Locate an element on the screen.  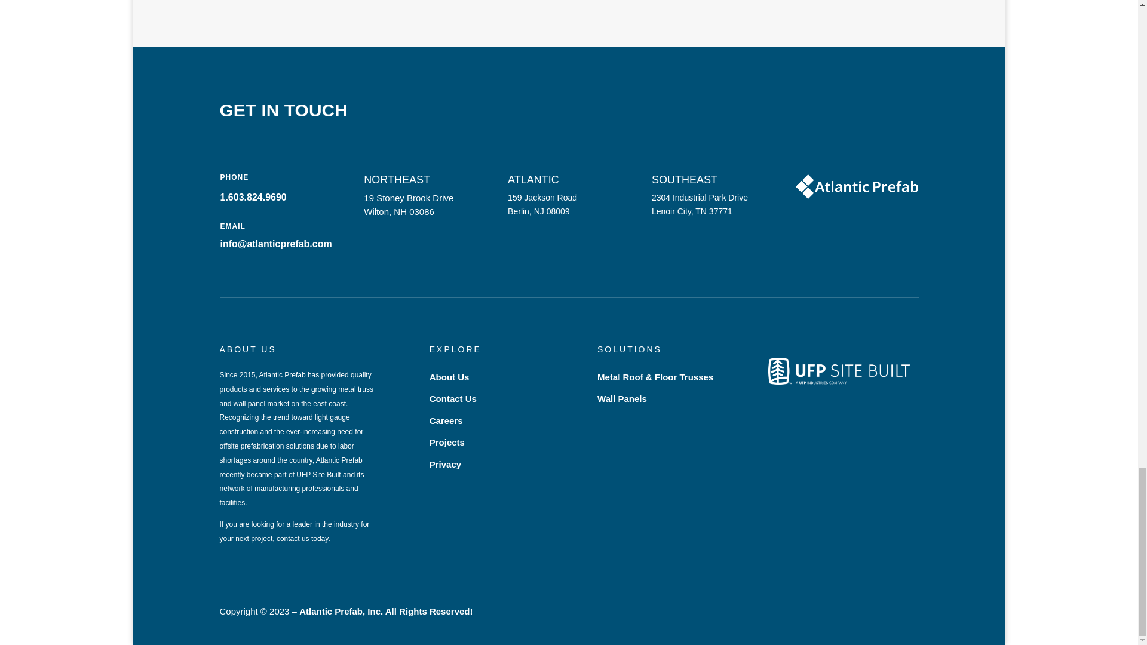
Wall Panels is located at coordinates (622, 398).